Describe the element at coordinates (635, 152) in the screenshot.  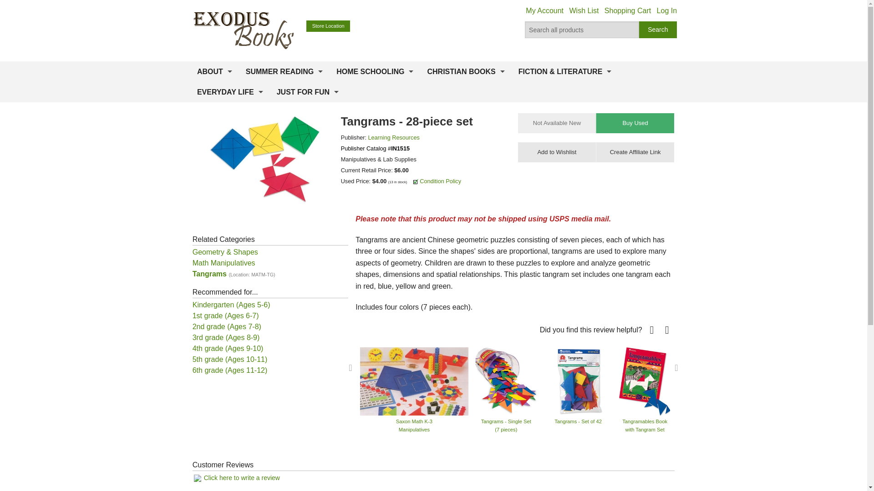
I see `link to this item` at that location.